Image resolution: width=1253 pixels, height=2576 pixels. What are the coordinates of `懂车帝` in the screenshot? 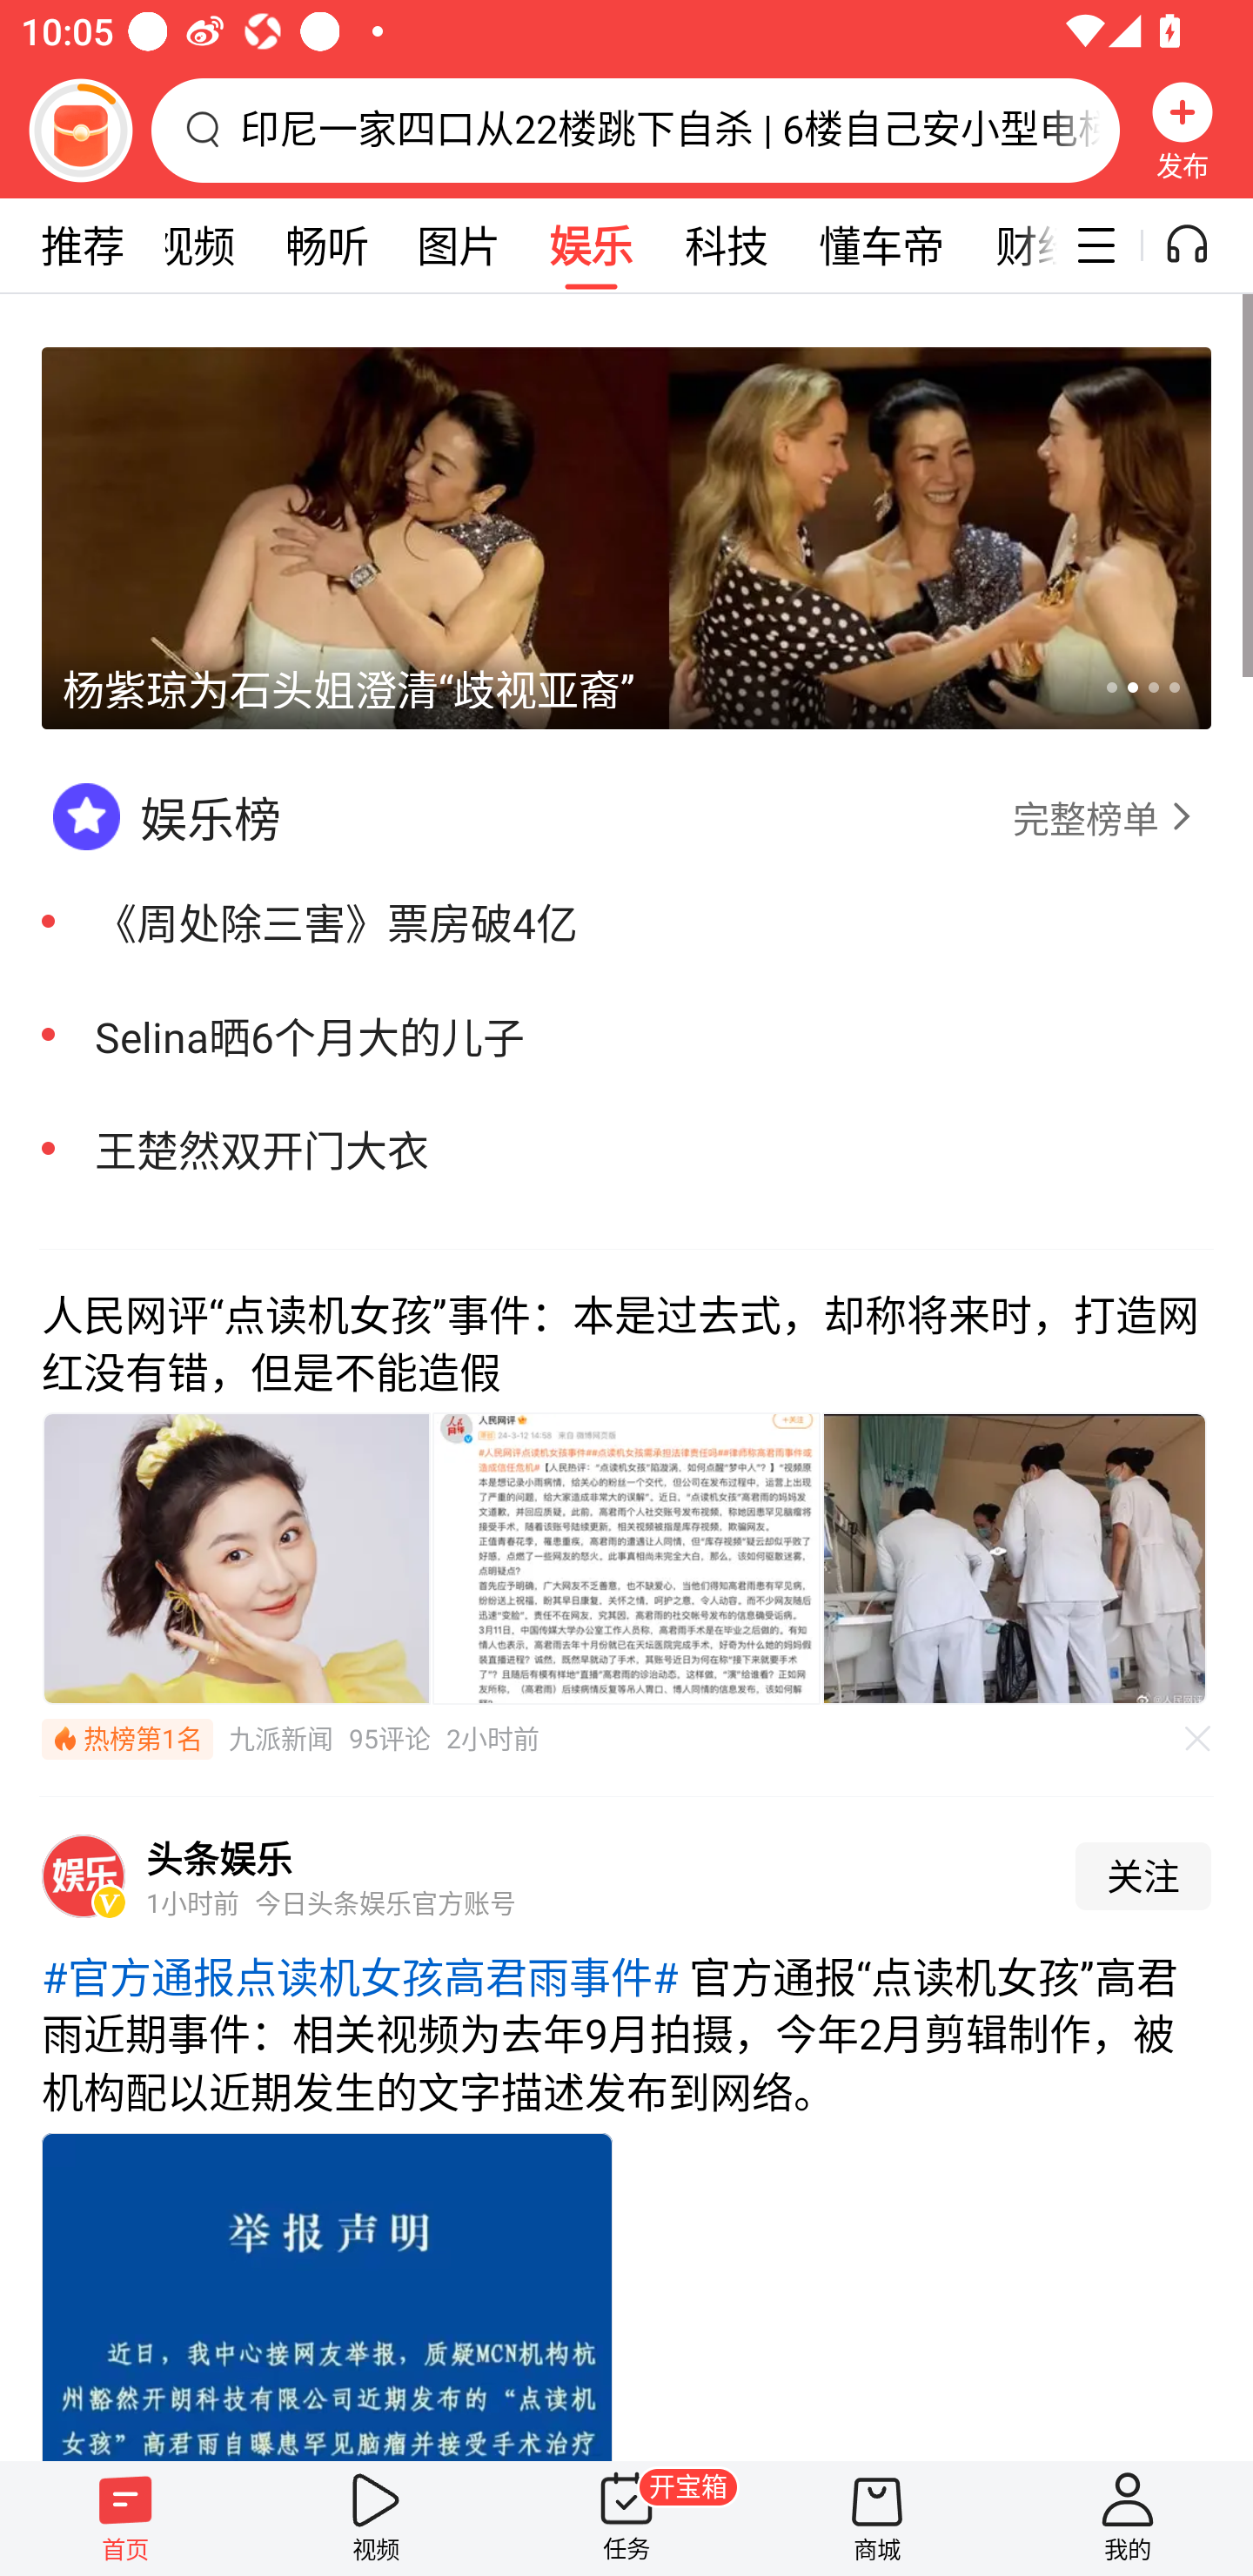 It's located at (881, 245).